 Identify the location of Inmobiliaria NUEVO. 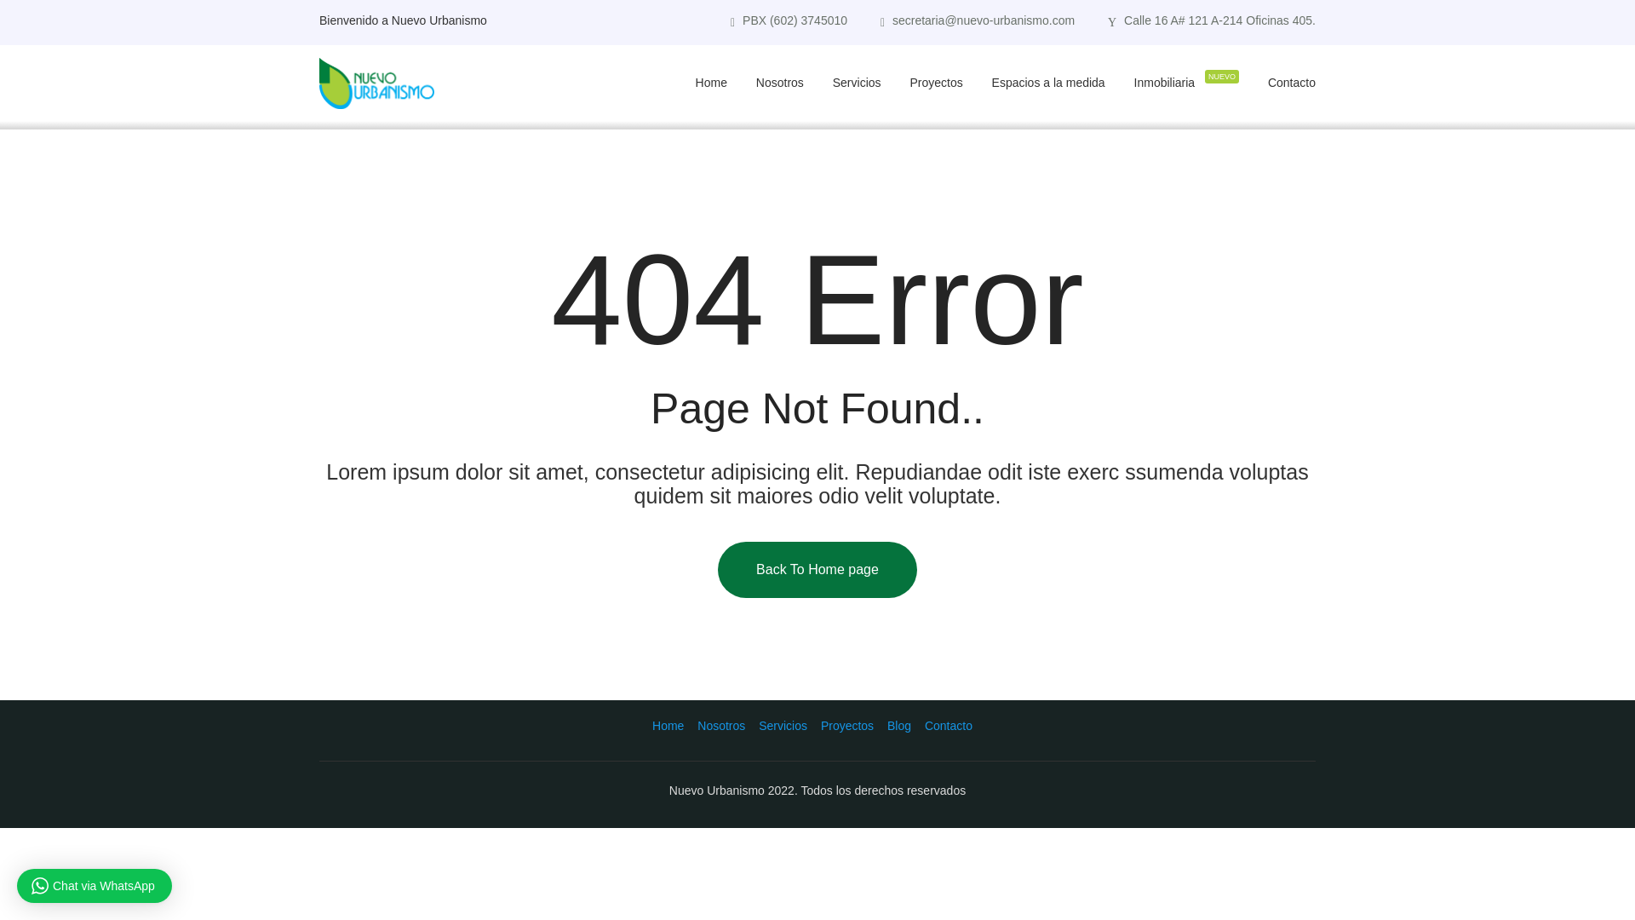
(1187, 82).